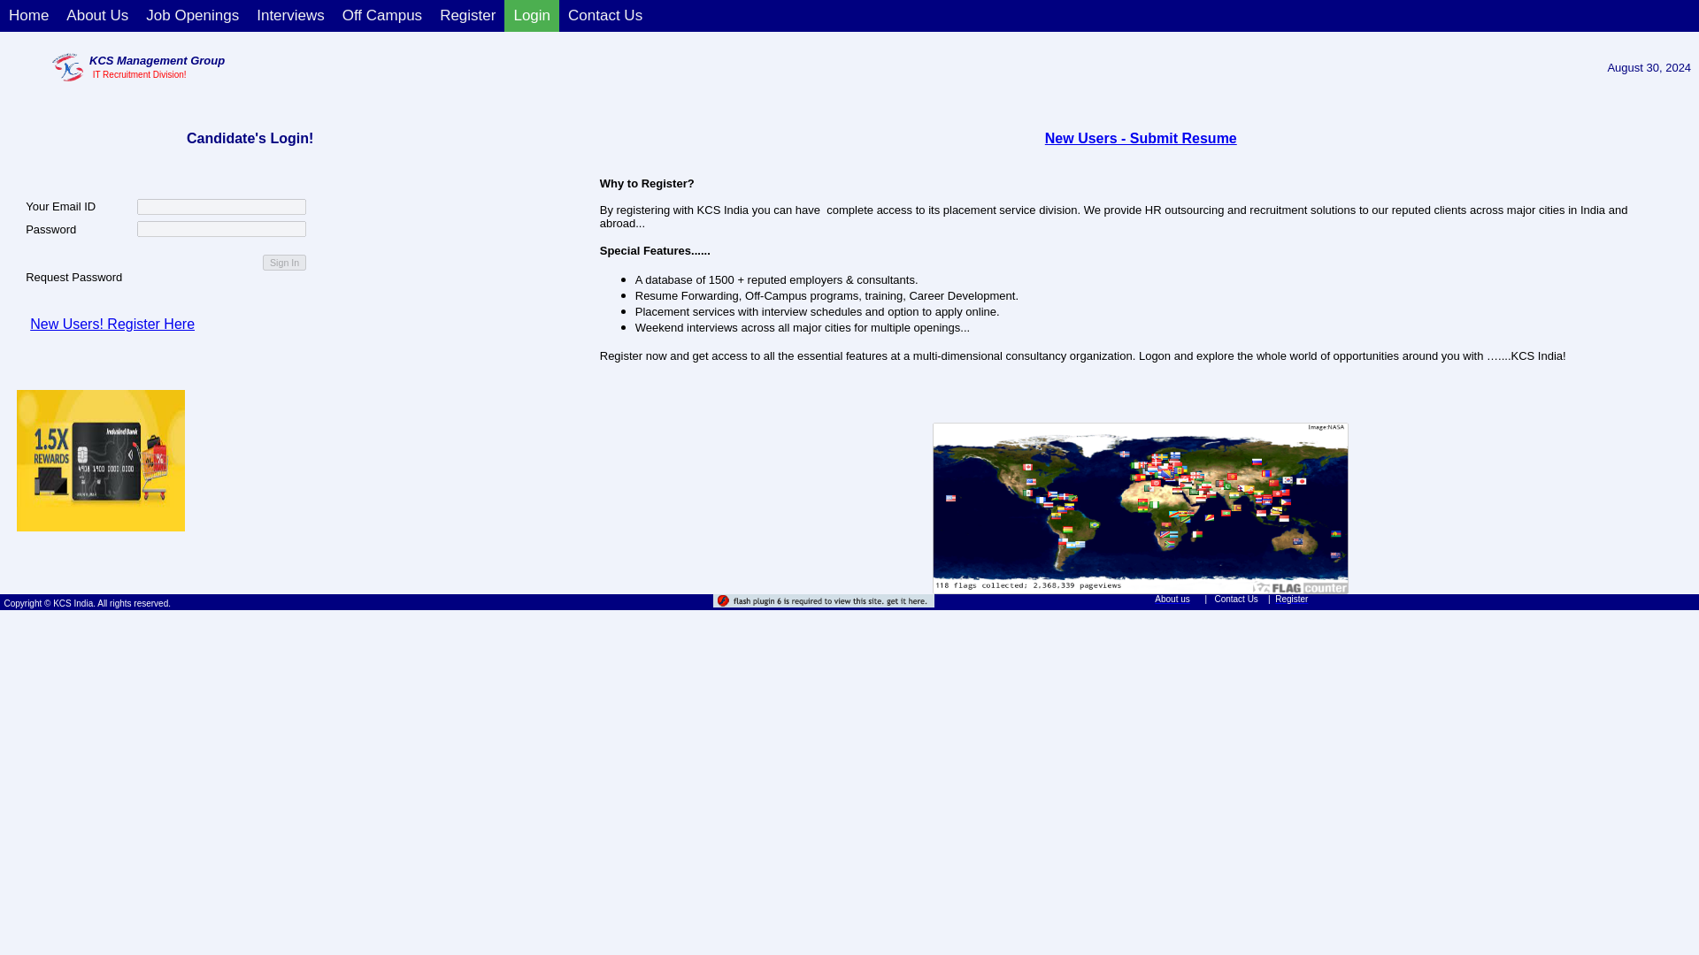 This screenshot has height=955, width=1699. I want to click on Job Openings, so click(193, 16).